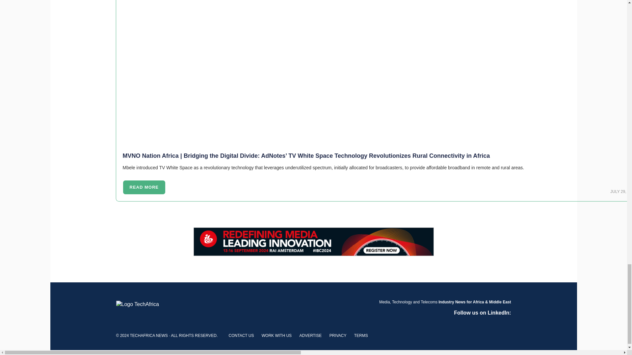  Describe the element at coordinates (310, 336) in the screenshot. I see `ADVERTISE` at that location.